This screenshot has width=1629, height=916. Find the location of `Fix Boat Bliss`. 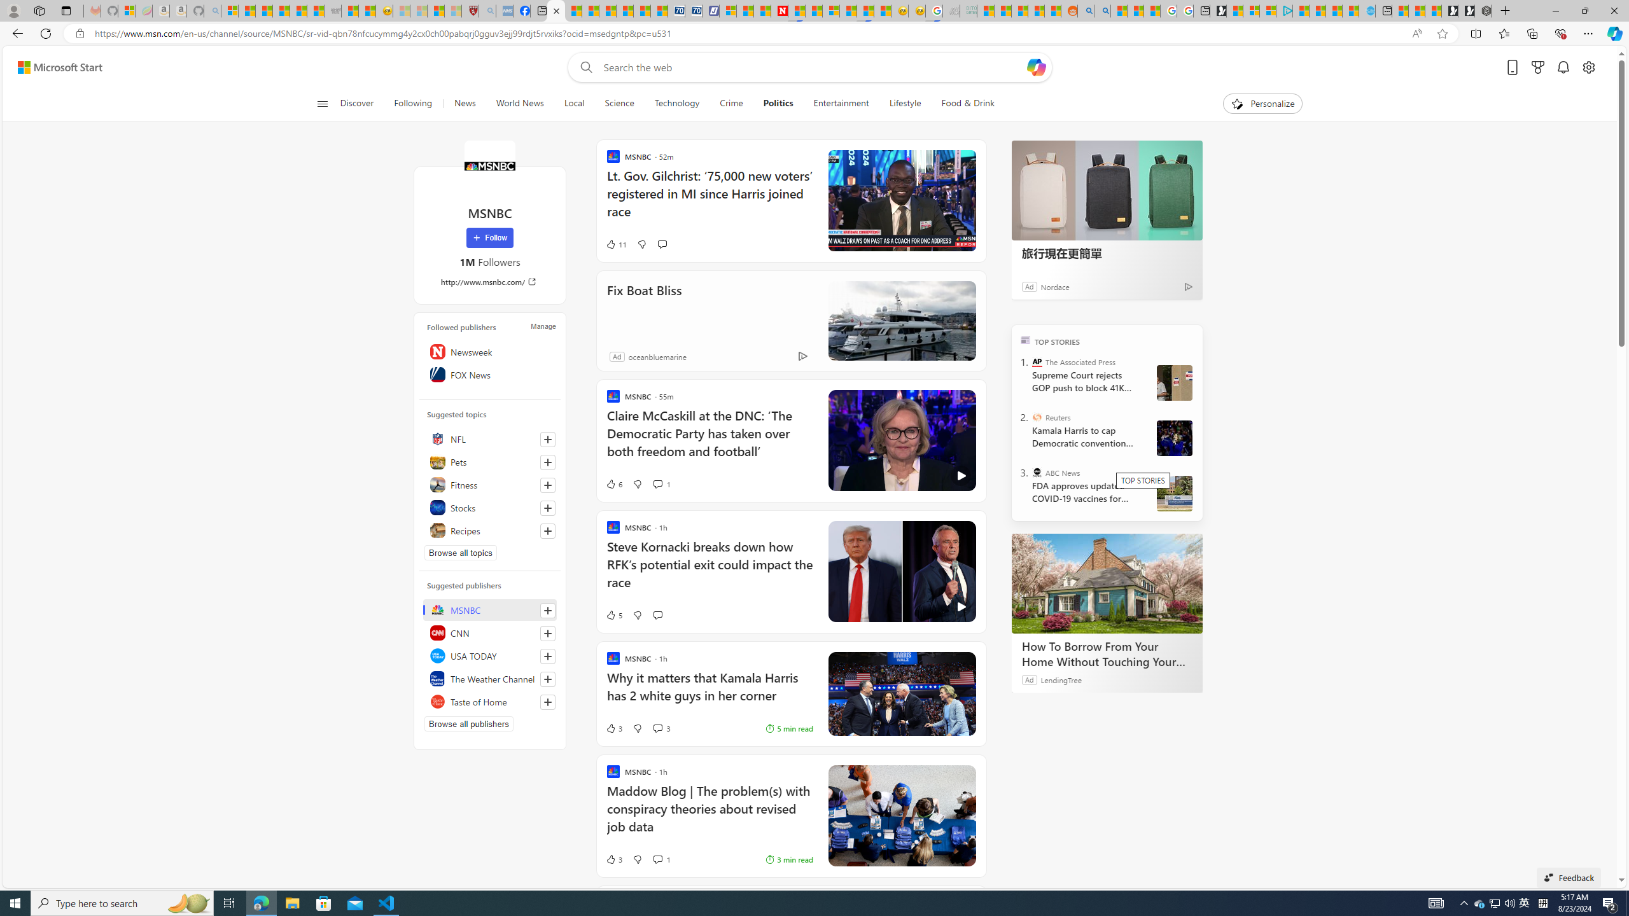

Fix Boat Bliss is located at coordinates (901, 321).